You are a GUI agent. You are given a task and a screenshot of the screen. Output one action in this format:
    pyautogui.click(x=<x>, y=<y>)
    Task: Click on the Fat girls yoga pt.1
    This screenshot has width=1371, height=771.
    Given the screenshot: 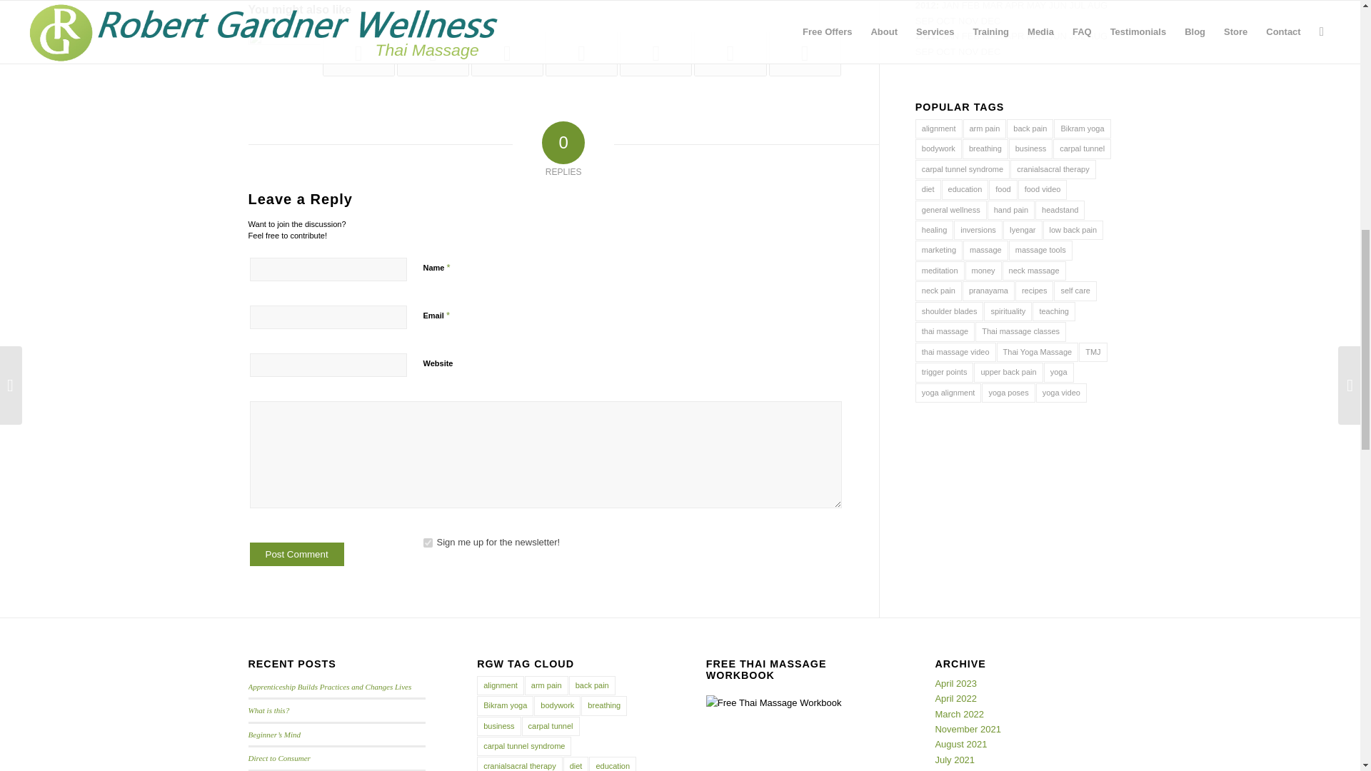 What is the action you would take?
    pyautogui.click(x=507, y=53)
    